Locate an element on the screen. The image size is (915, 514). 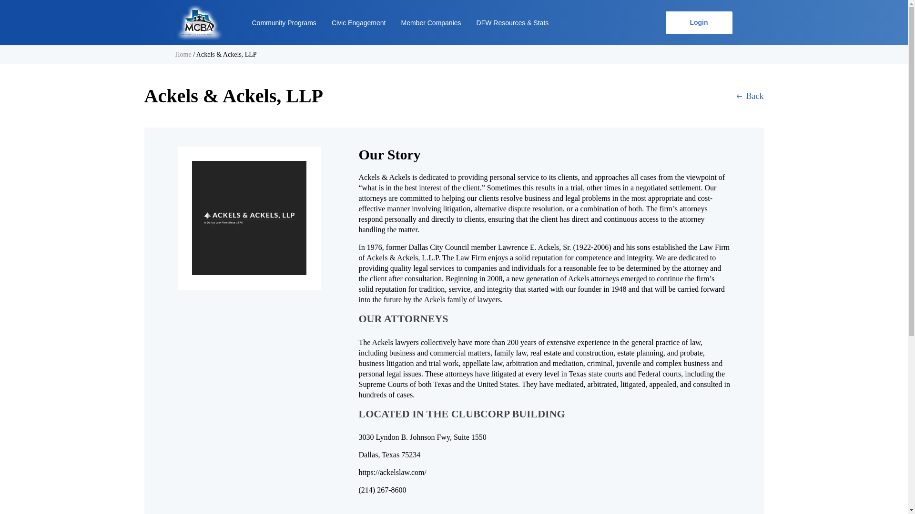
Member Companies is located at coordinates (431, 22).